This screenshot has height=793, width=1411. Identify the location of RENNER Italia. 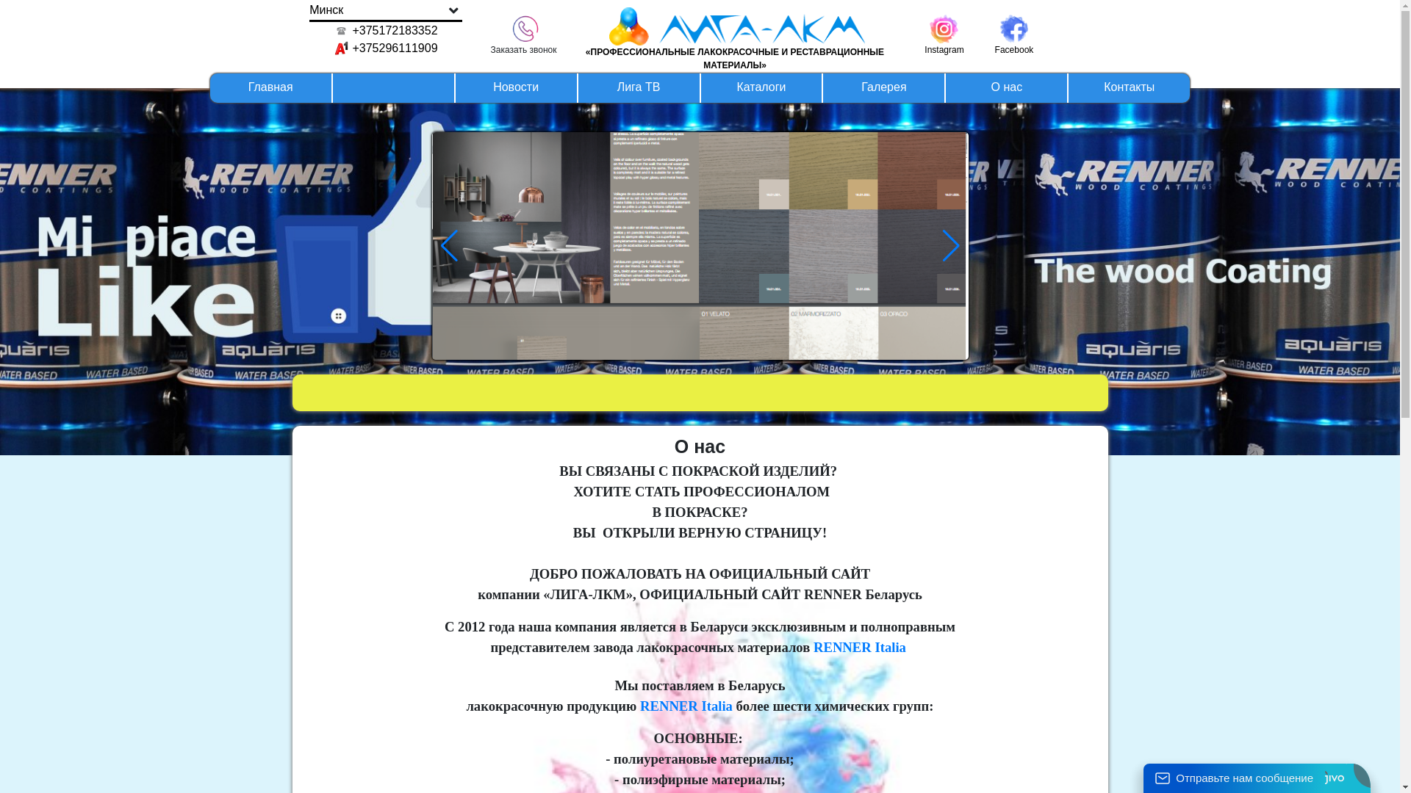
(686, 705).